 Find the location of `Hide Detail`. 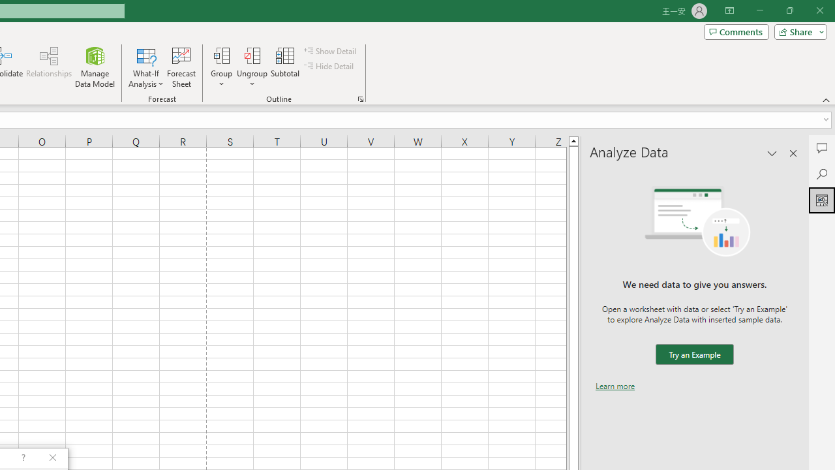

Hide Detail is located at coordinates (330, 67).